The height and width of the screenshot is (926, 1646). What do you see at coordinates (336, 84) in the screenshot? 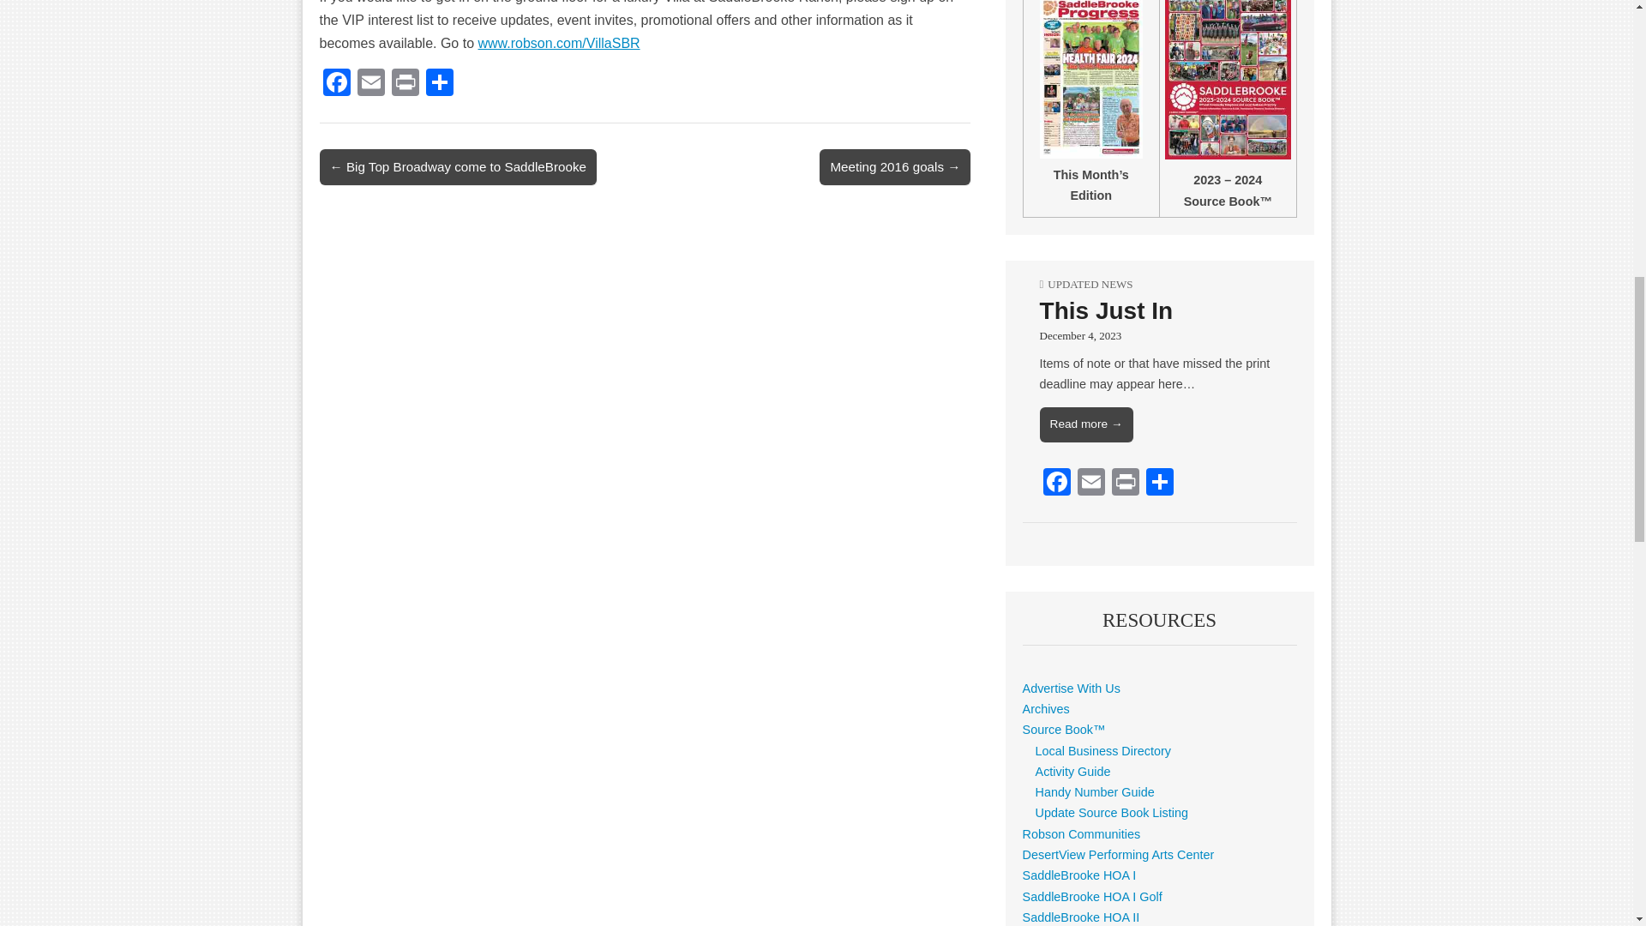
I see `Facebook` at bounding box center [336, 84].